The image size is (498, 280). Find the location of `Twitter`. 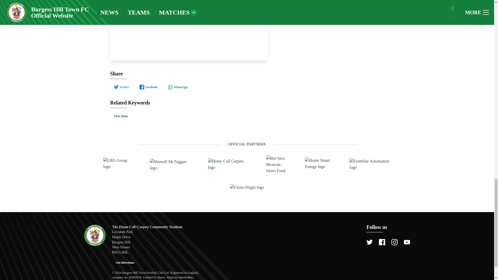

Twitter is located at coordinates (121, 87).